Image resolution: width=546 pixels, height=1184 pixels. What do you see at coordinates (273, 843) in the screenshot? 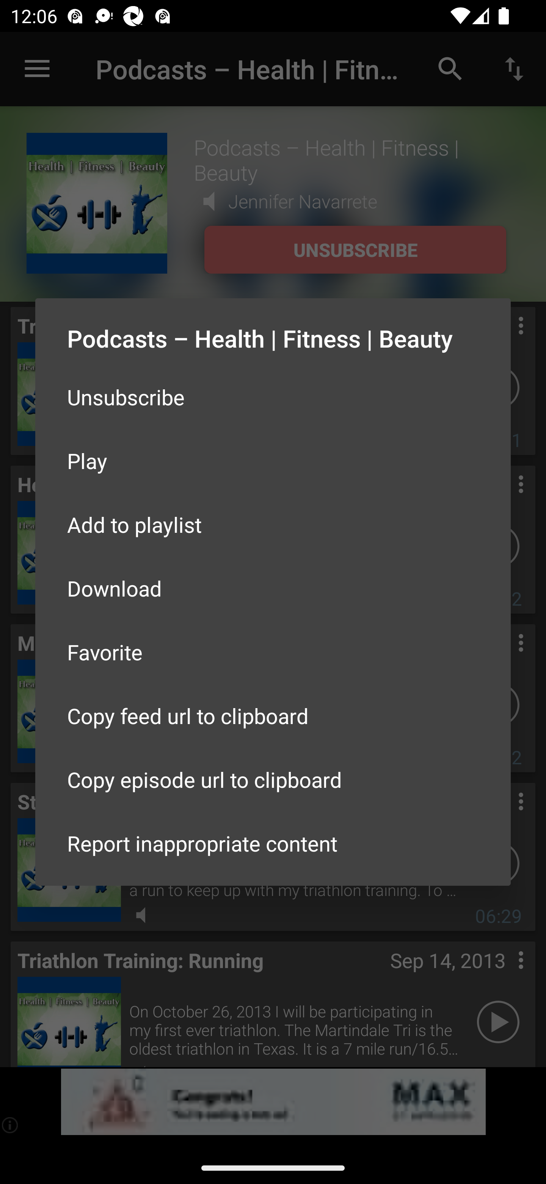
I see `Report inappropriate content` at bounding box center [273, 843].